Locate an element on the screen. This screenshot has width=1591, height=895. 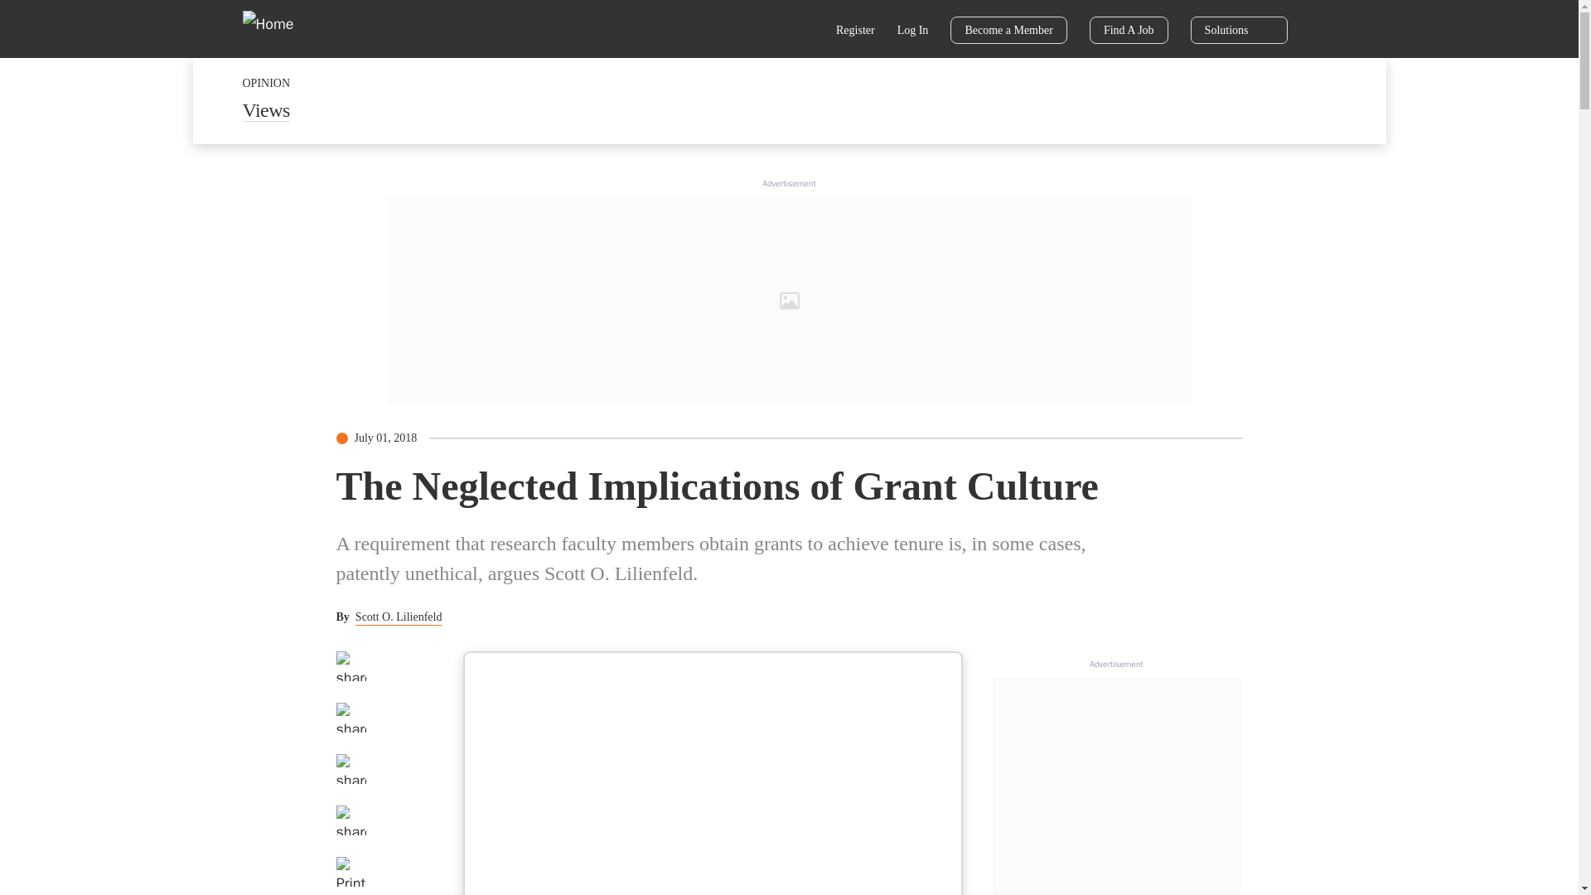
Find A Job is located at coordinates (1129, 30).